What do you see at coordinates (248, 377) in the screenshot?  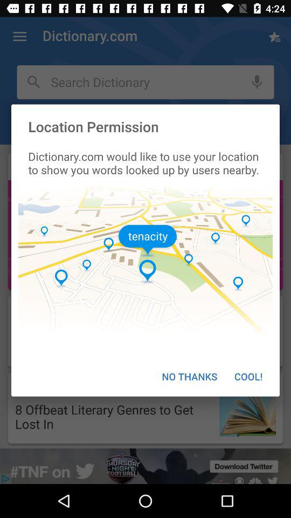 I see `launch the icon to the right of the no thanks icon` at bounding box center [248, 377].